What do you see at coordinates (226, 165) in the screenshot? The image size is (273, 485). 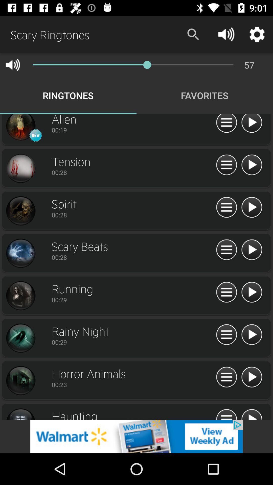 I see `menu button` at bounding box center [226, 165].